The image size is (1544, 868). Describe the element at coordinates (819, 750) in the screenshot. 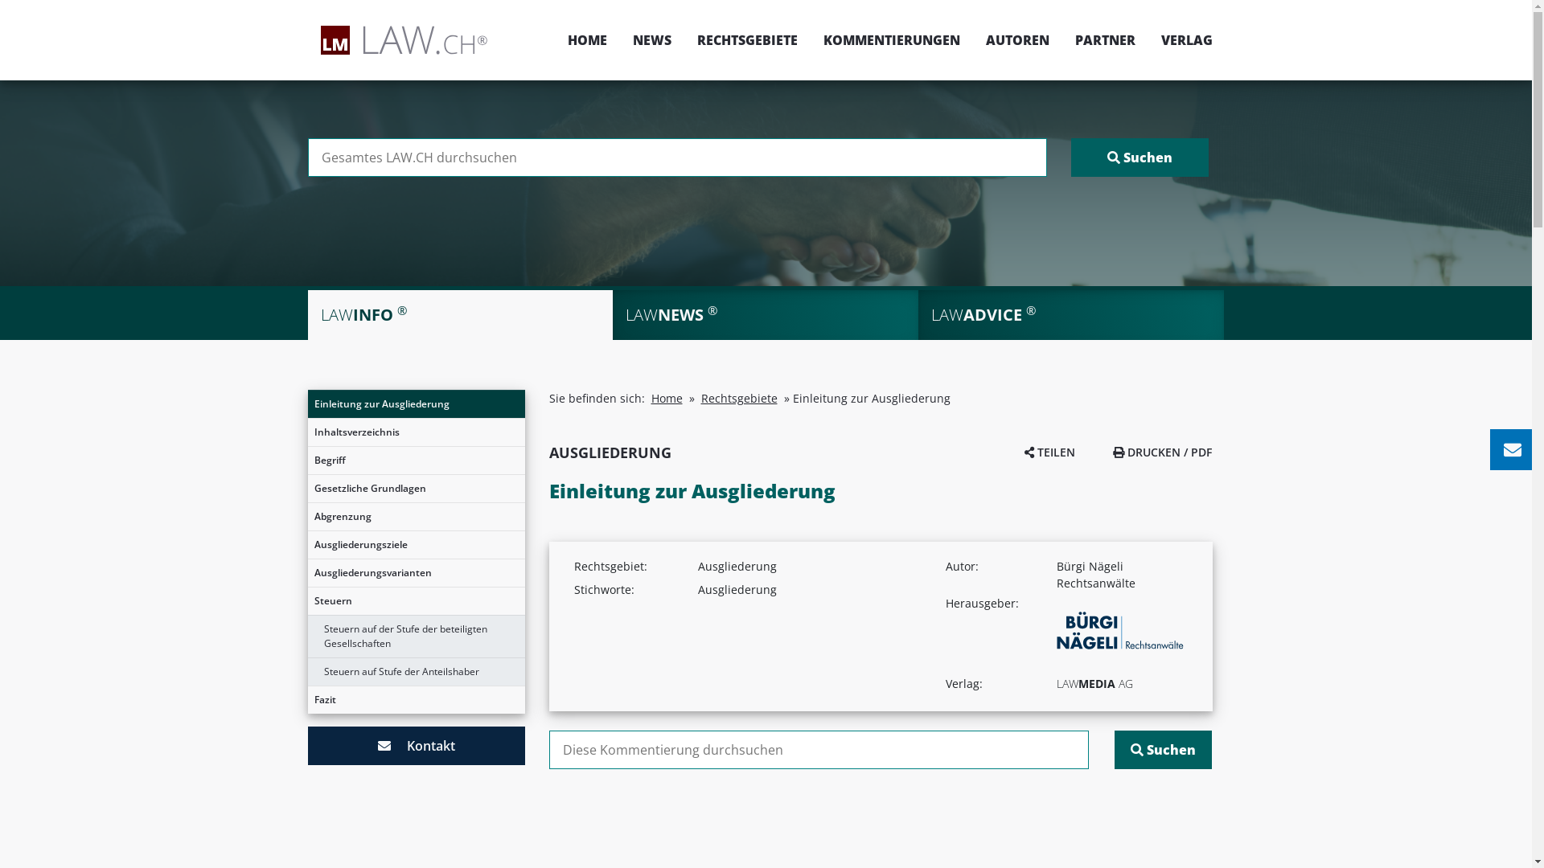

I see `Suchen nach:` at that location.